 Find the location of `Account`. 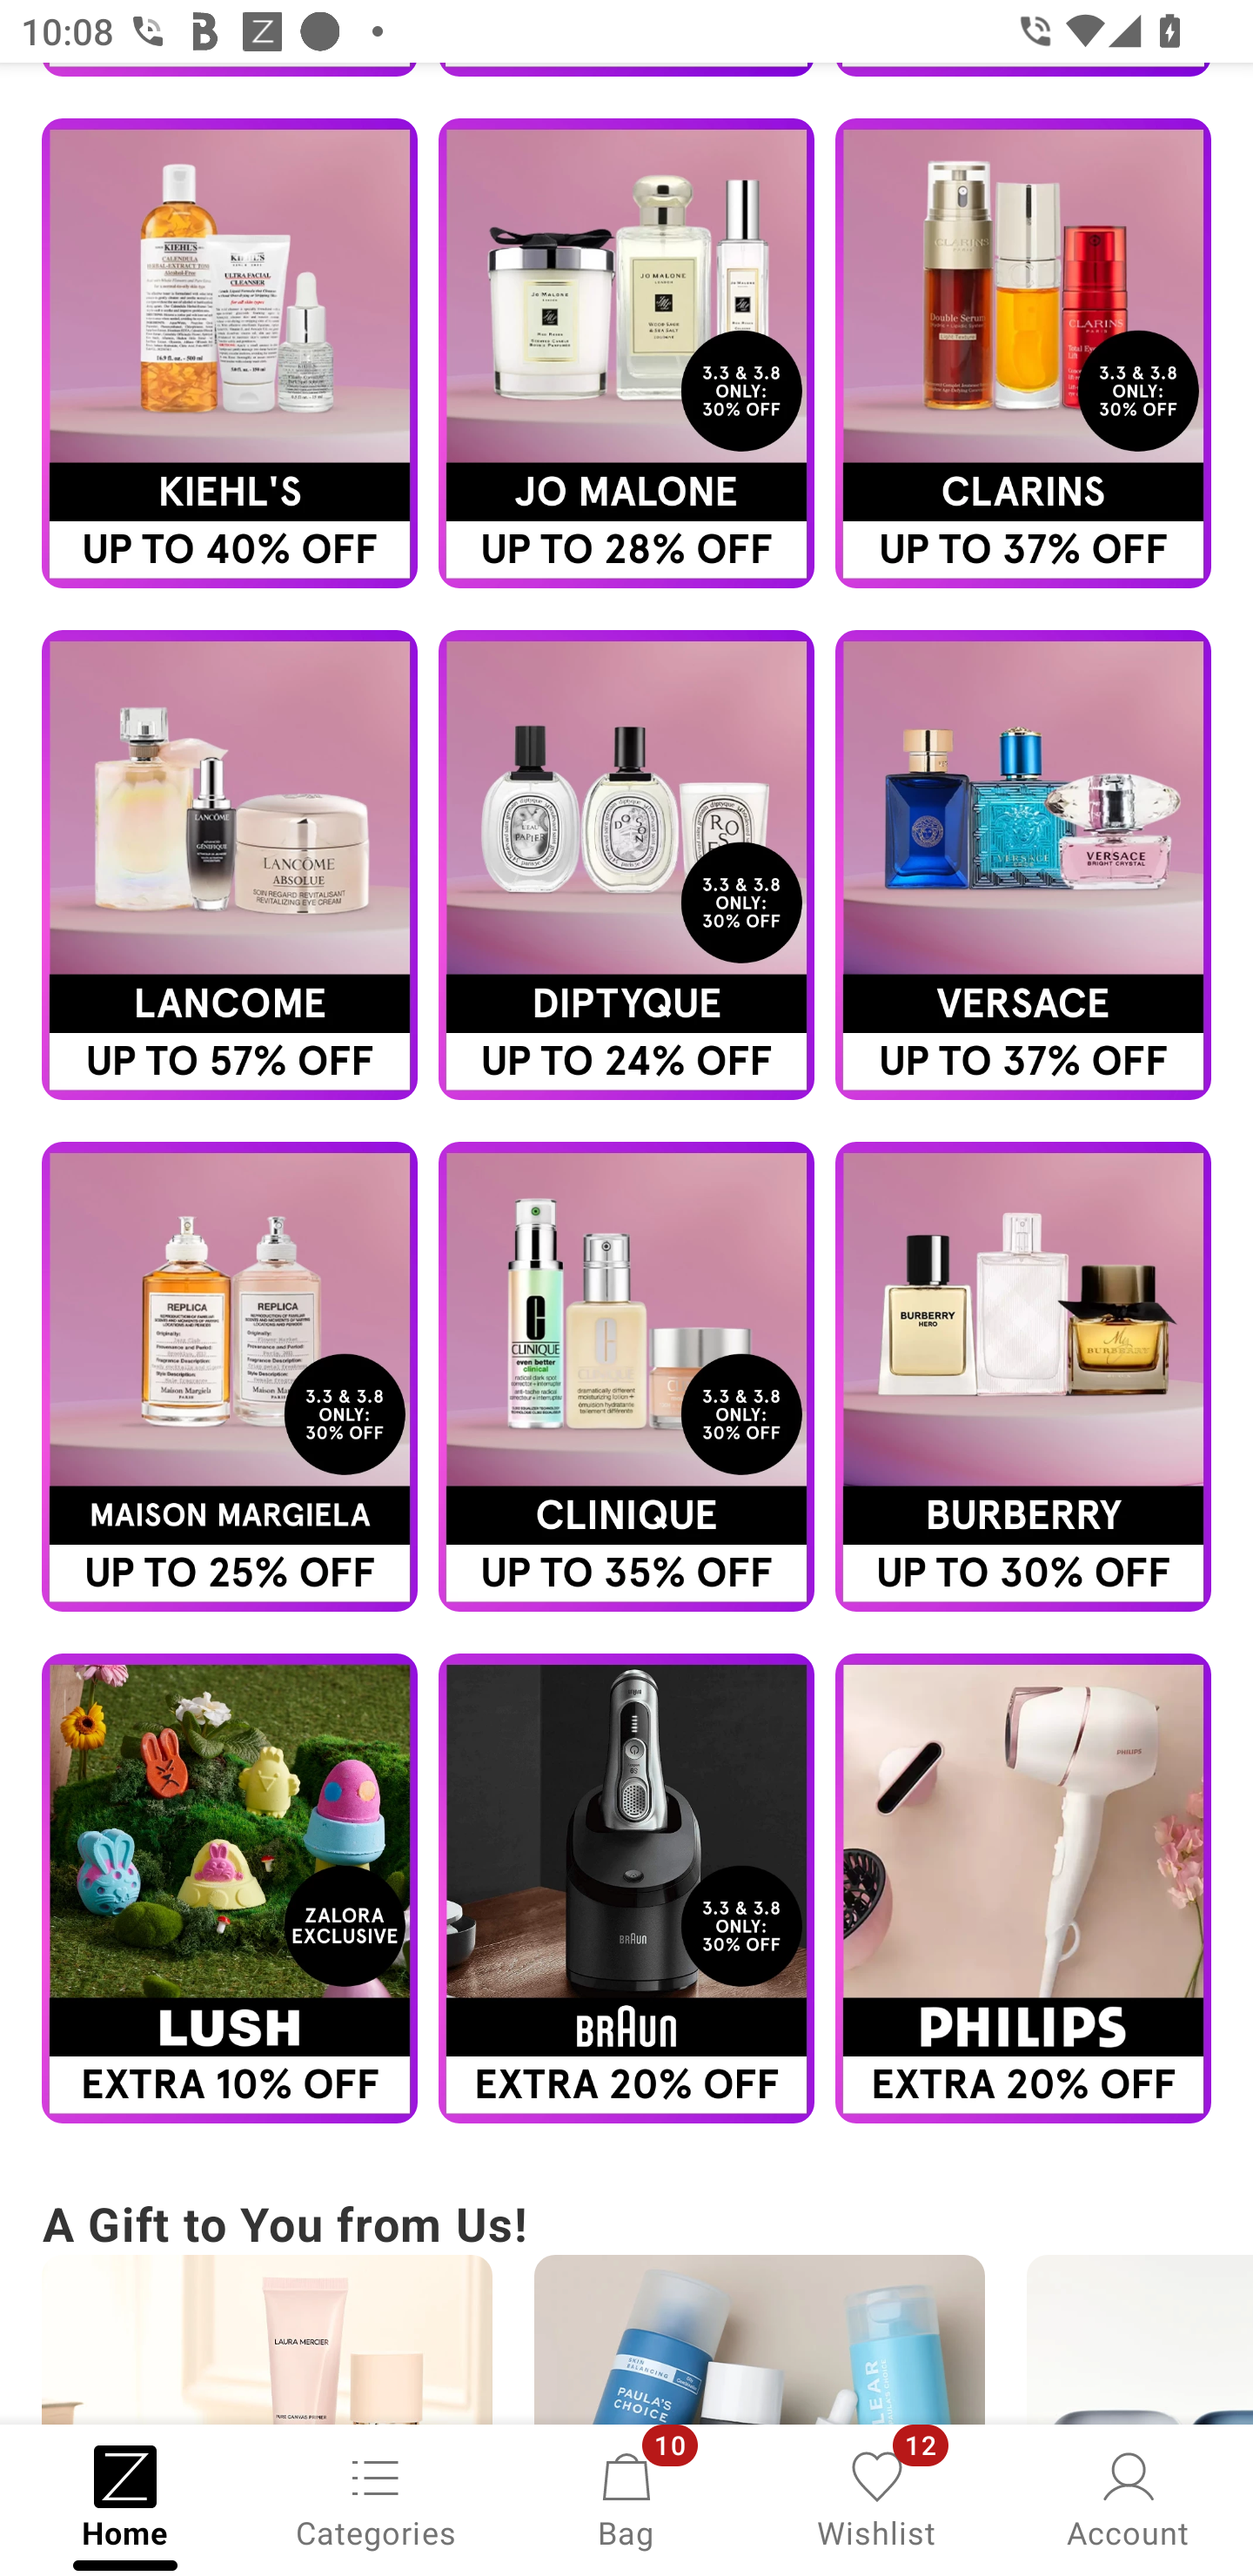

Account is located at coordinates (1128, 2498).